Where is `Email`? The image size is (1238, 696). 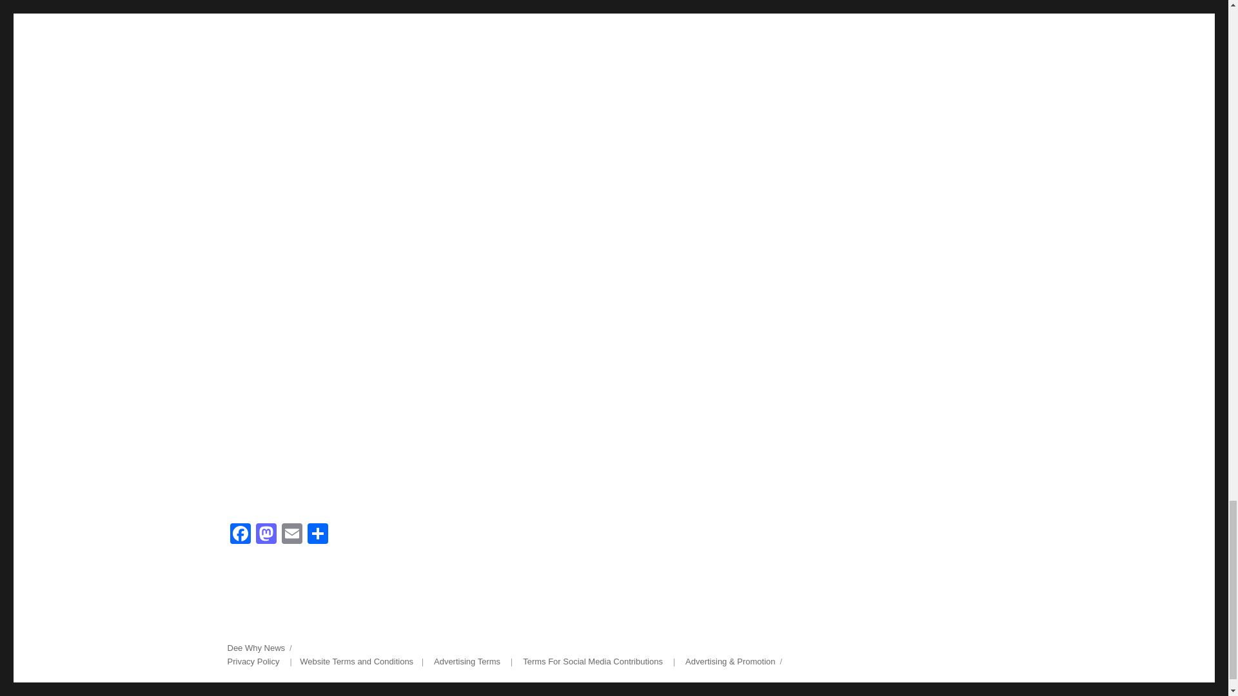 Email is located at coordinates (291, 535).